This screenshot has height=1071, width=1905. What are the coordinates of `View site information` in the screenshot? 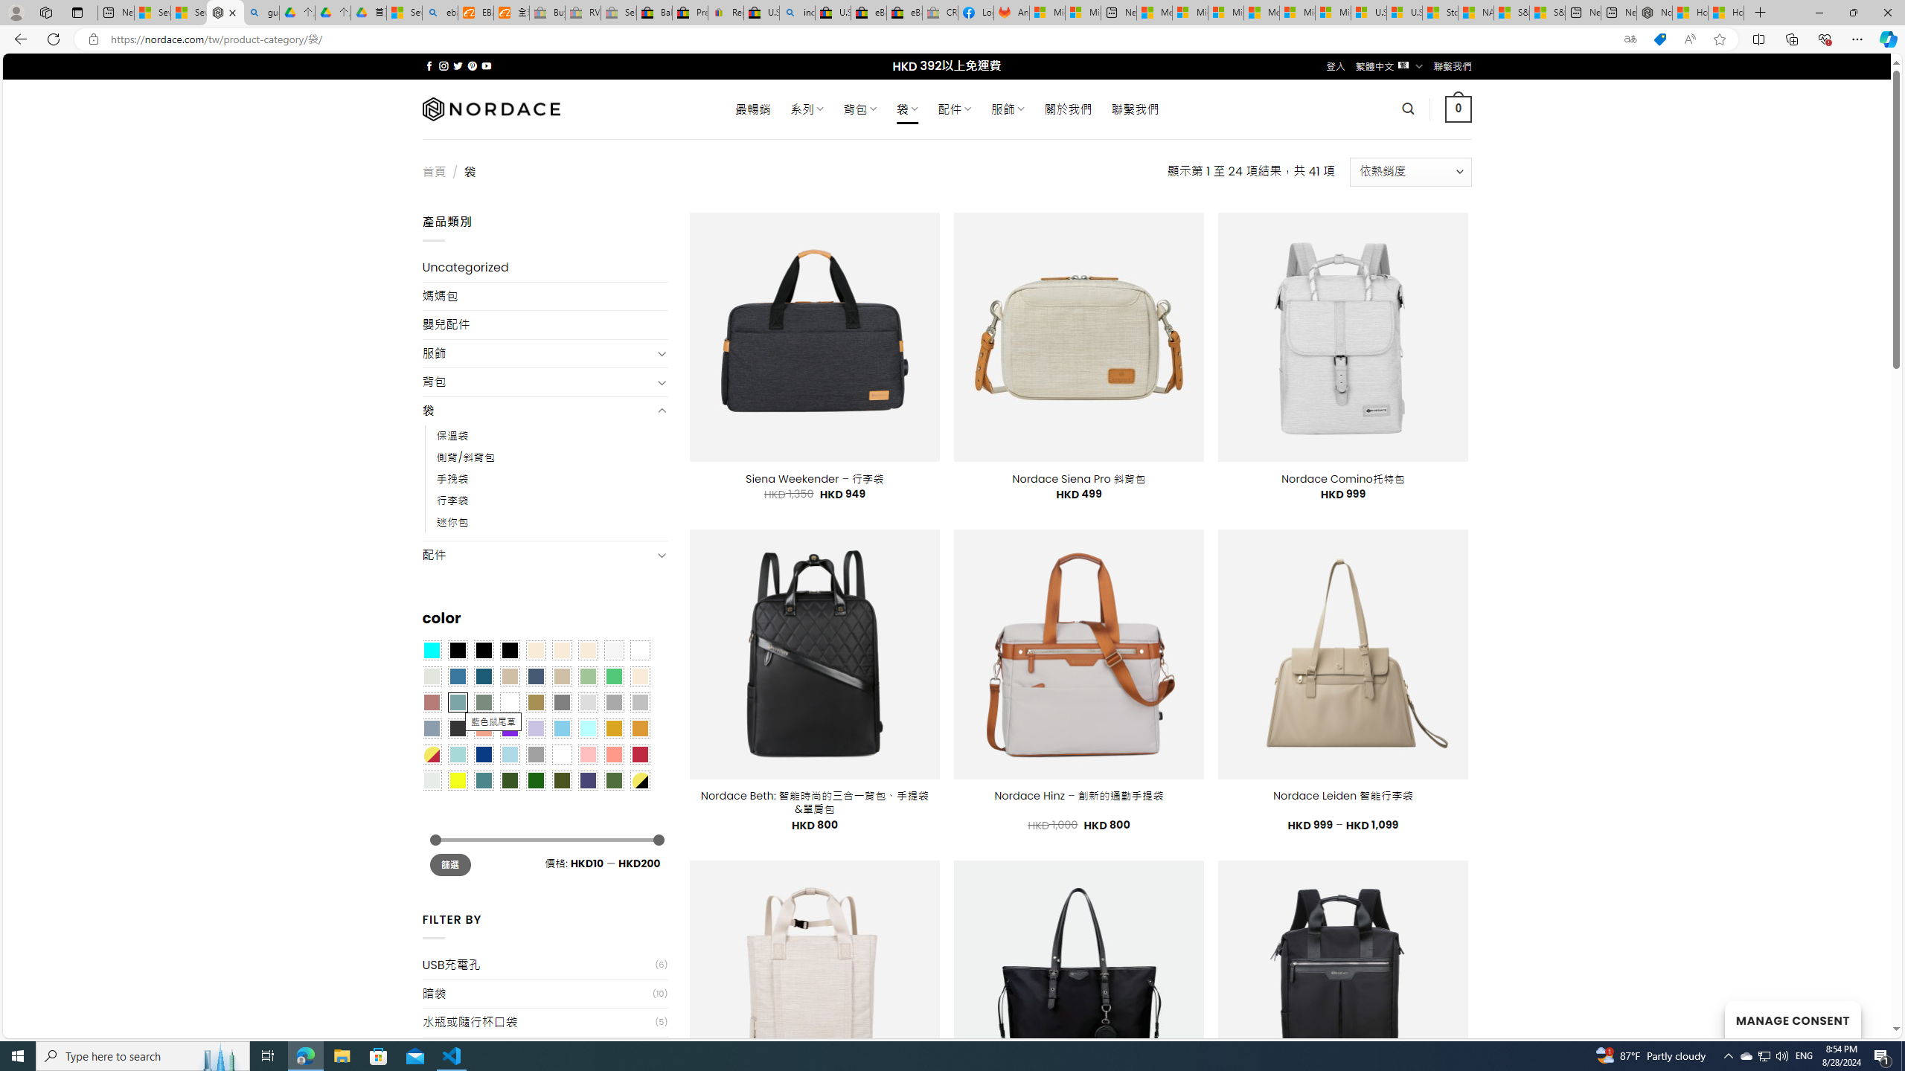 It's located at (92, 39).